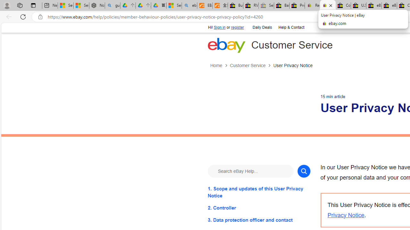 This screenshot has width=410, height=230. Describe the element at coordinates (262, 27) in the screenshot. I see `Daily Deals` at that location.